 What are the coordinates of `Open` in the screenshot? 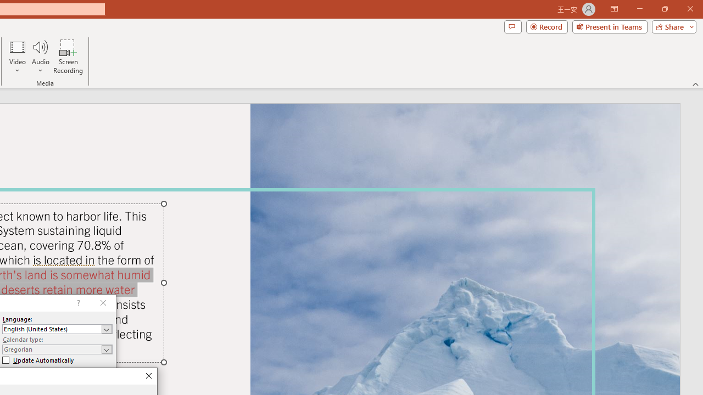 It's located at (107, 349).